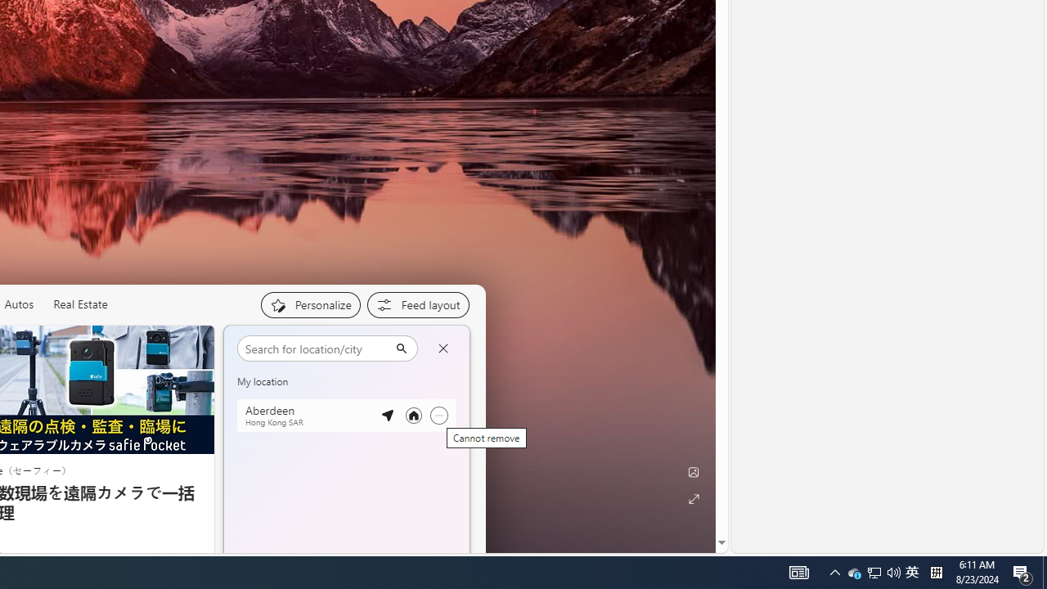  Describe the element at coordinates (310, 304) in the screenshot. I see `Personalize your feed"` at that location.